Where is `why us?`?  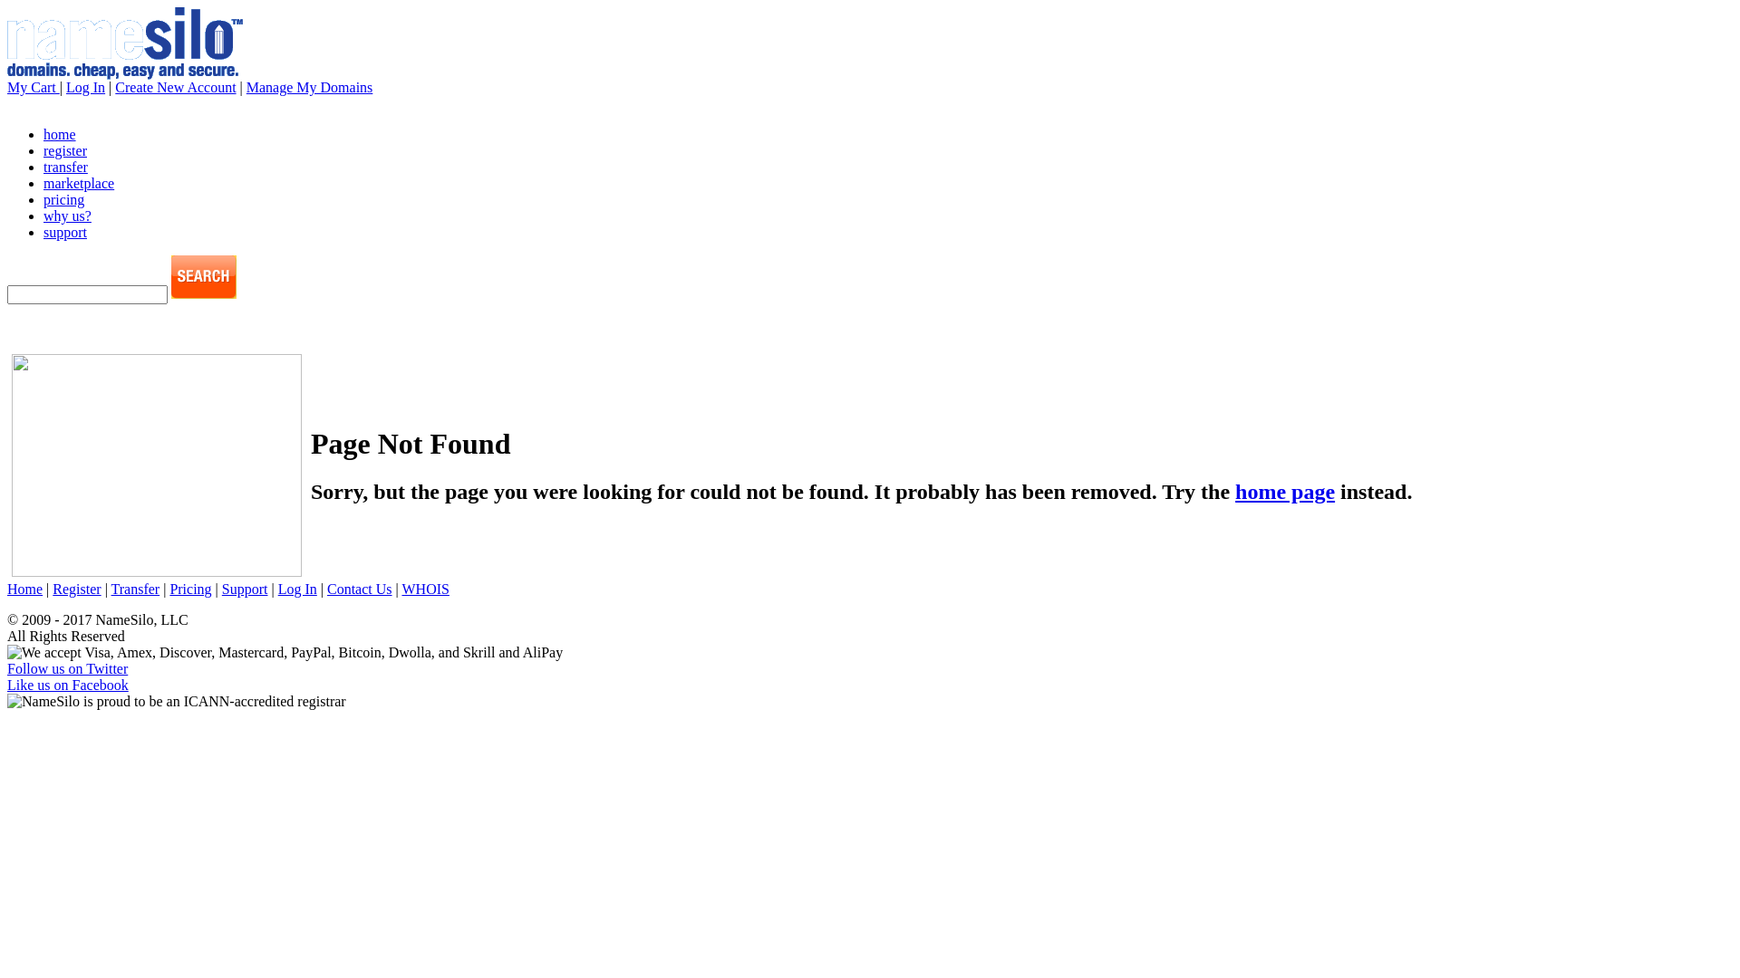
why us? is located at coordinates (67, 216).